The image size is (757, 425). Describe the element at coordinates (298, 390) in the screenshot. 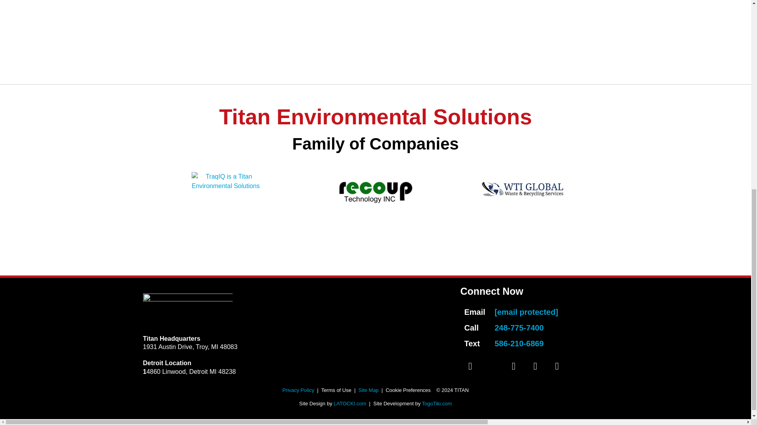

I see `Privacy Policy` at that location.